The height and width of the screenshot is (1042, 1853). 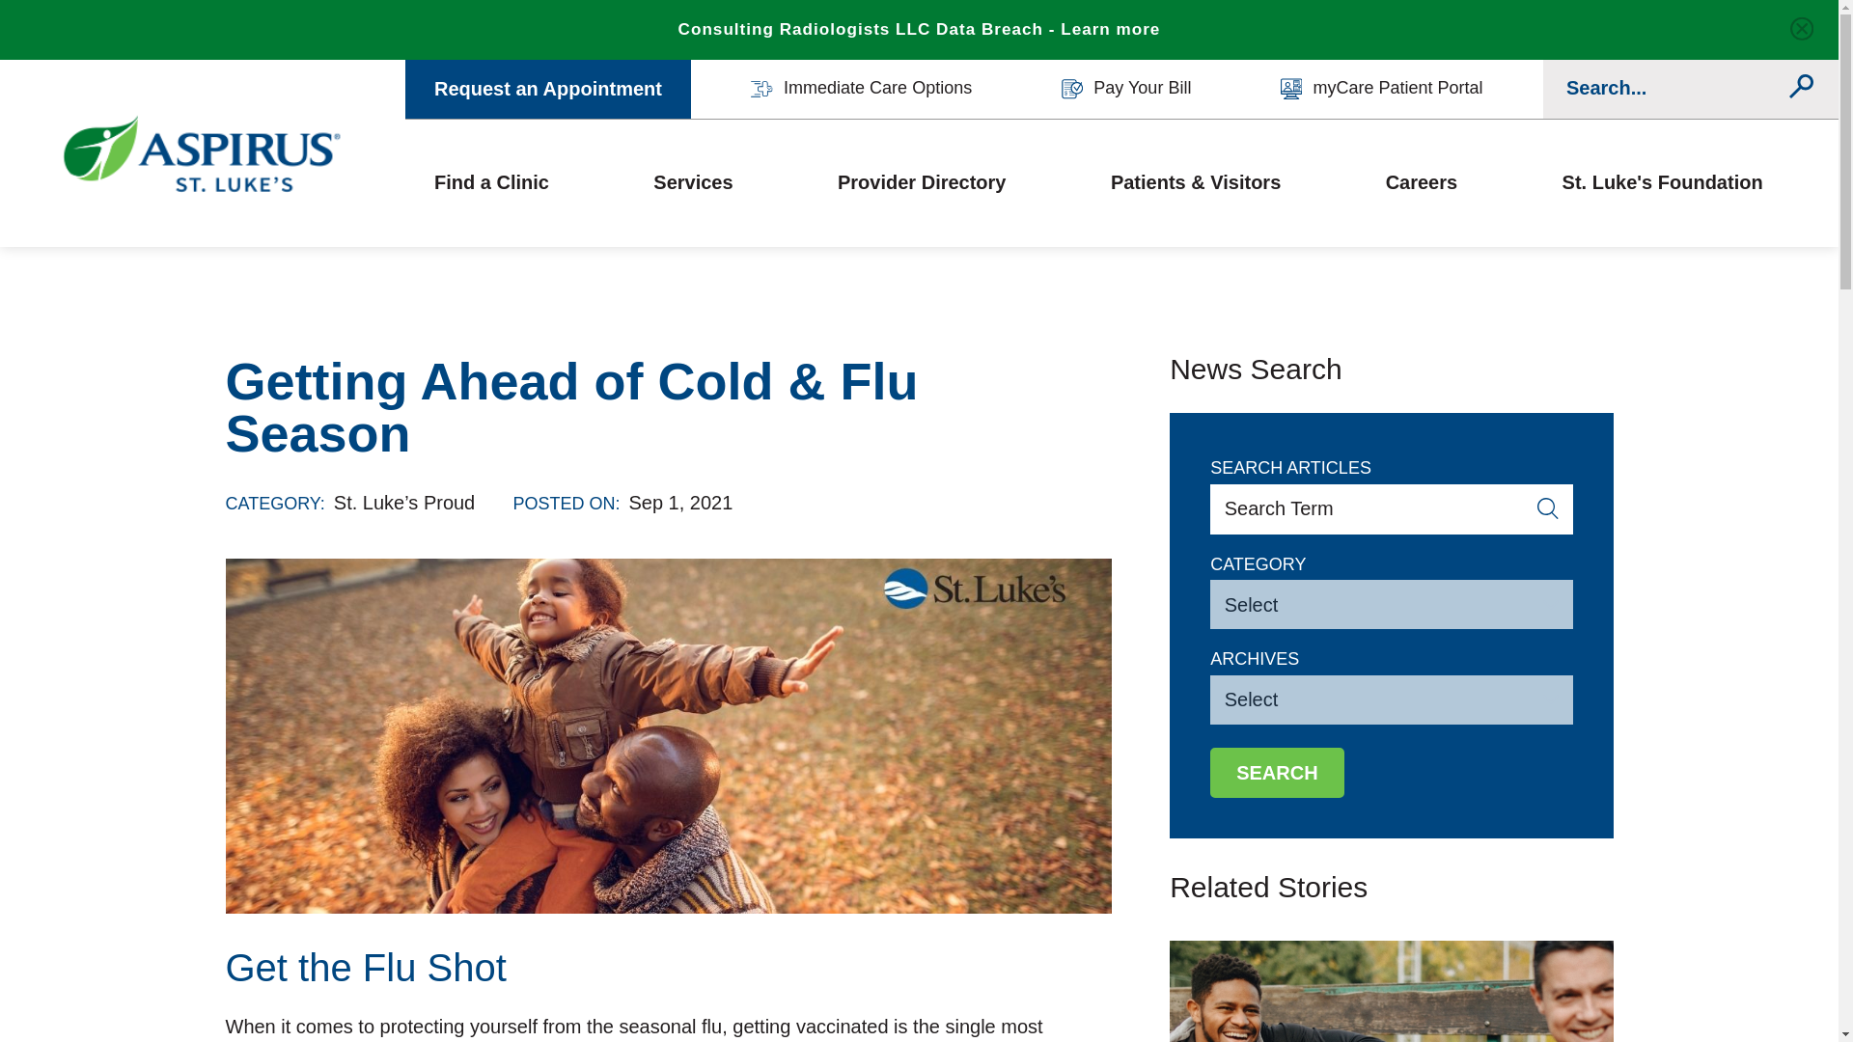 I want to click on Services, so click(x=693, y=182).